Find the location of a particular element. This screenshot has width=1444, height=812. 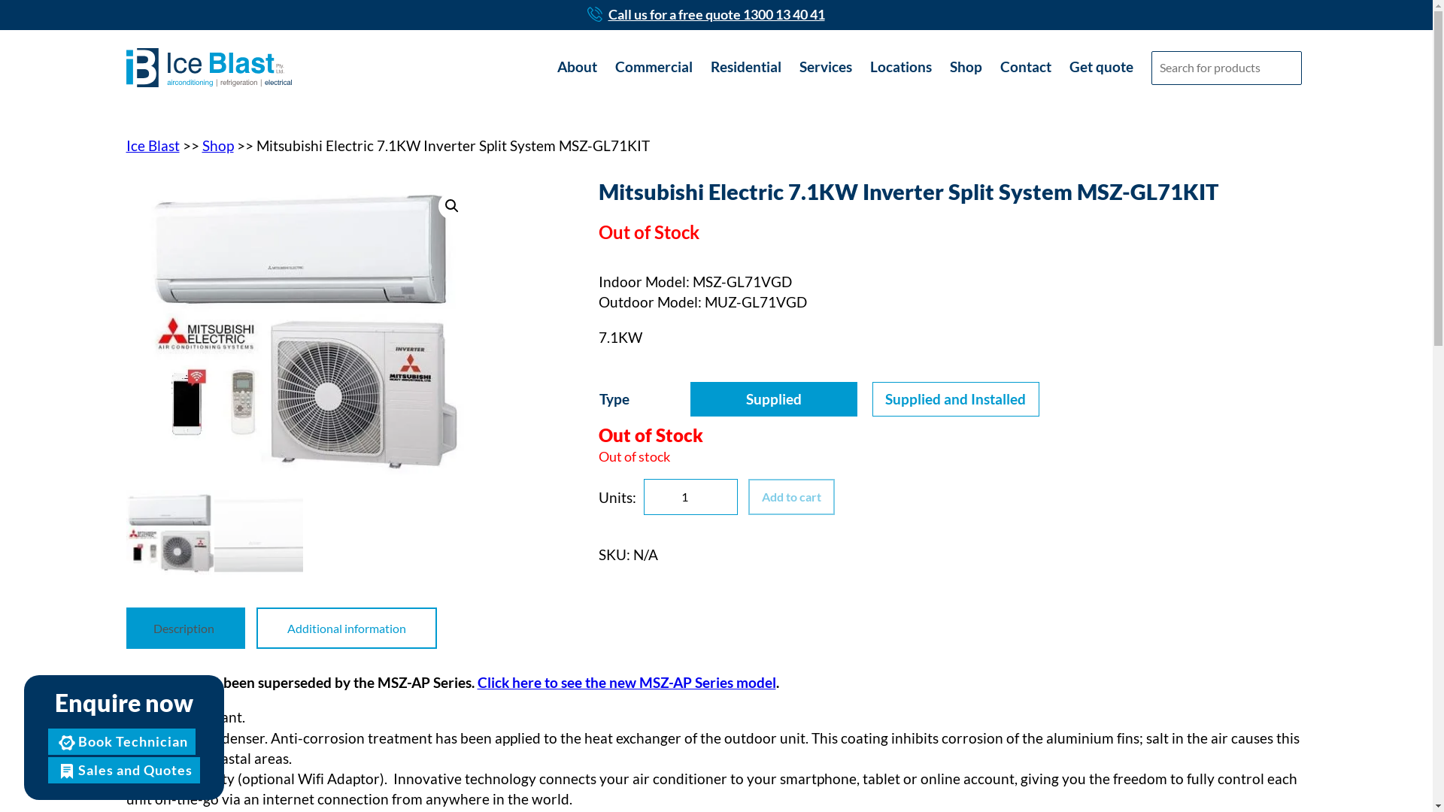

Click here to see the new MSZ-AP Series model is located at coordinates (626, 683).